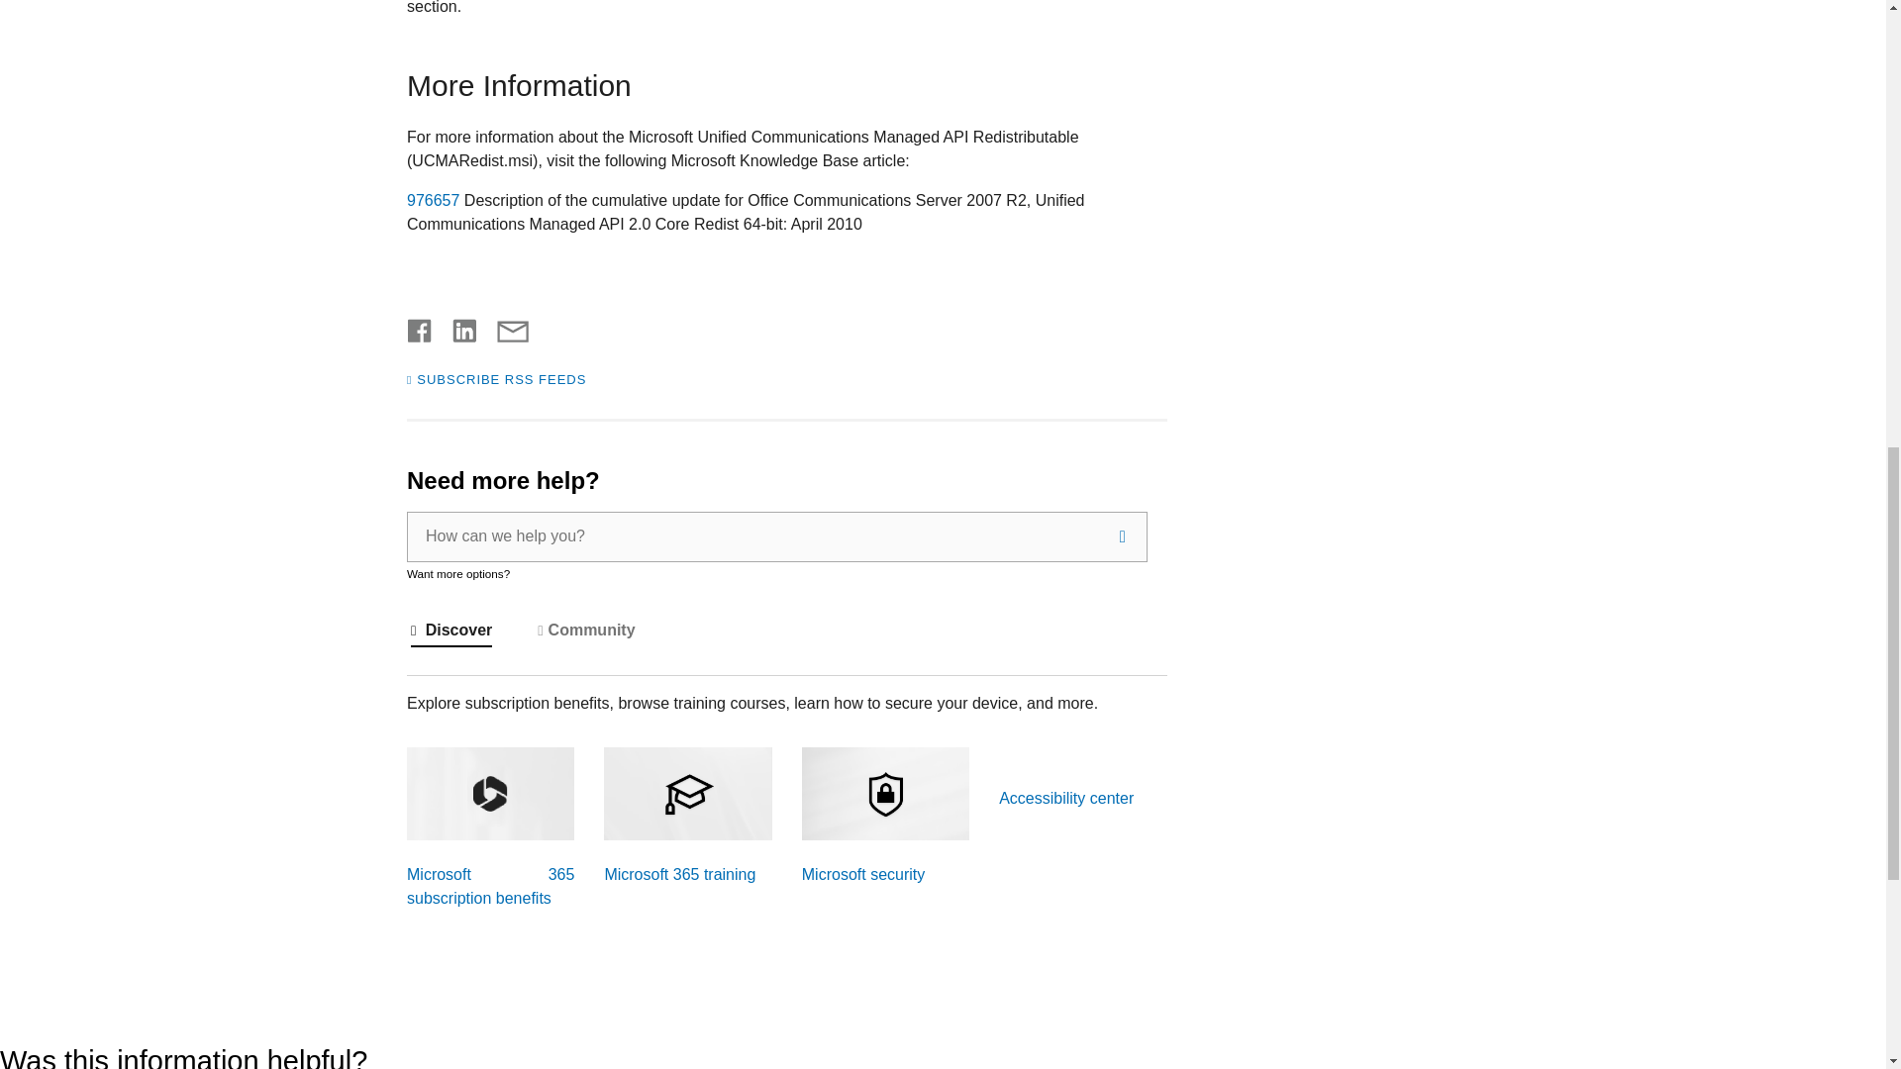  Describe the element at coordinates (1123, 536) in the screenshot. I see `Search` at that location.